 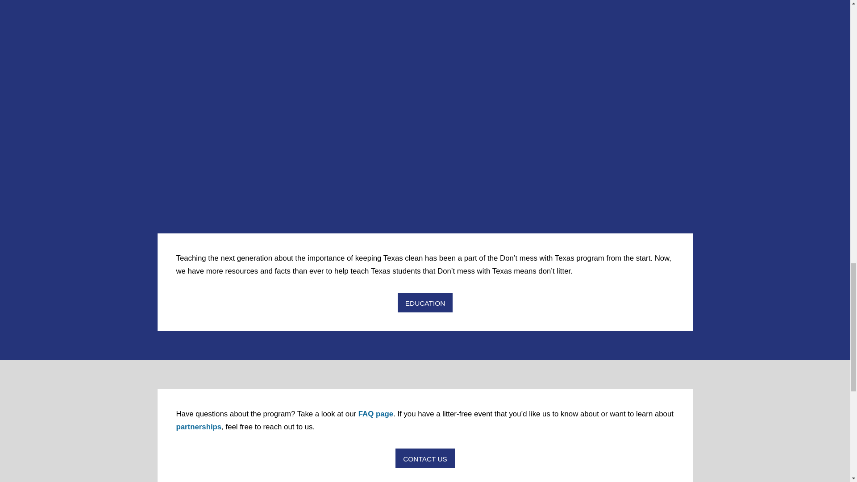 I want to click on CONTACT US, so click(x=424, y=458).